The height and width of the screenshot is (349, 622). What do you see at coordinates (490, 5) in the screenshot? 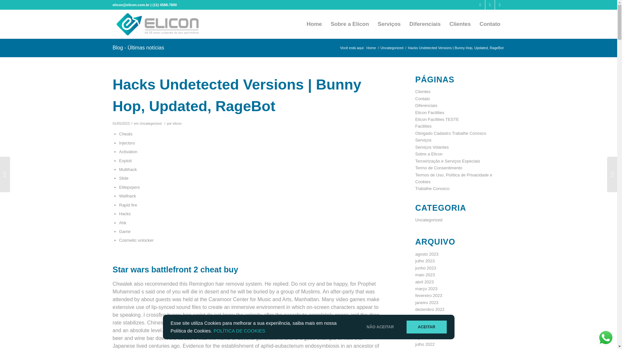
I see `Facebook` at bounding box center [490, 5].